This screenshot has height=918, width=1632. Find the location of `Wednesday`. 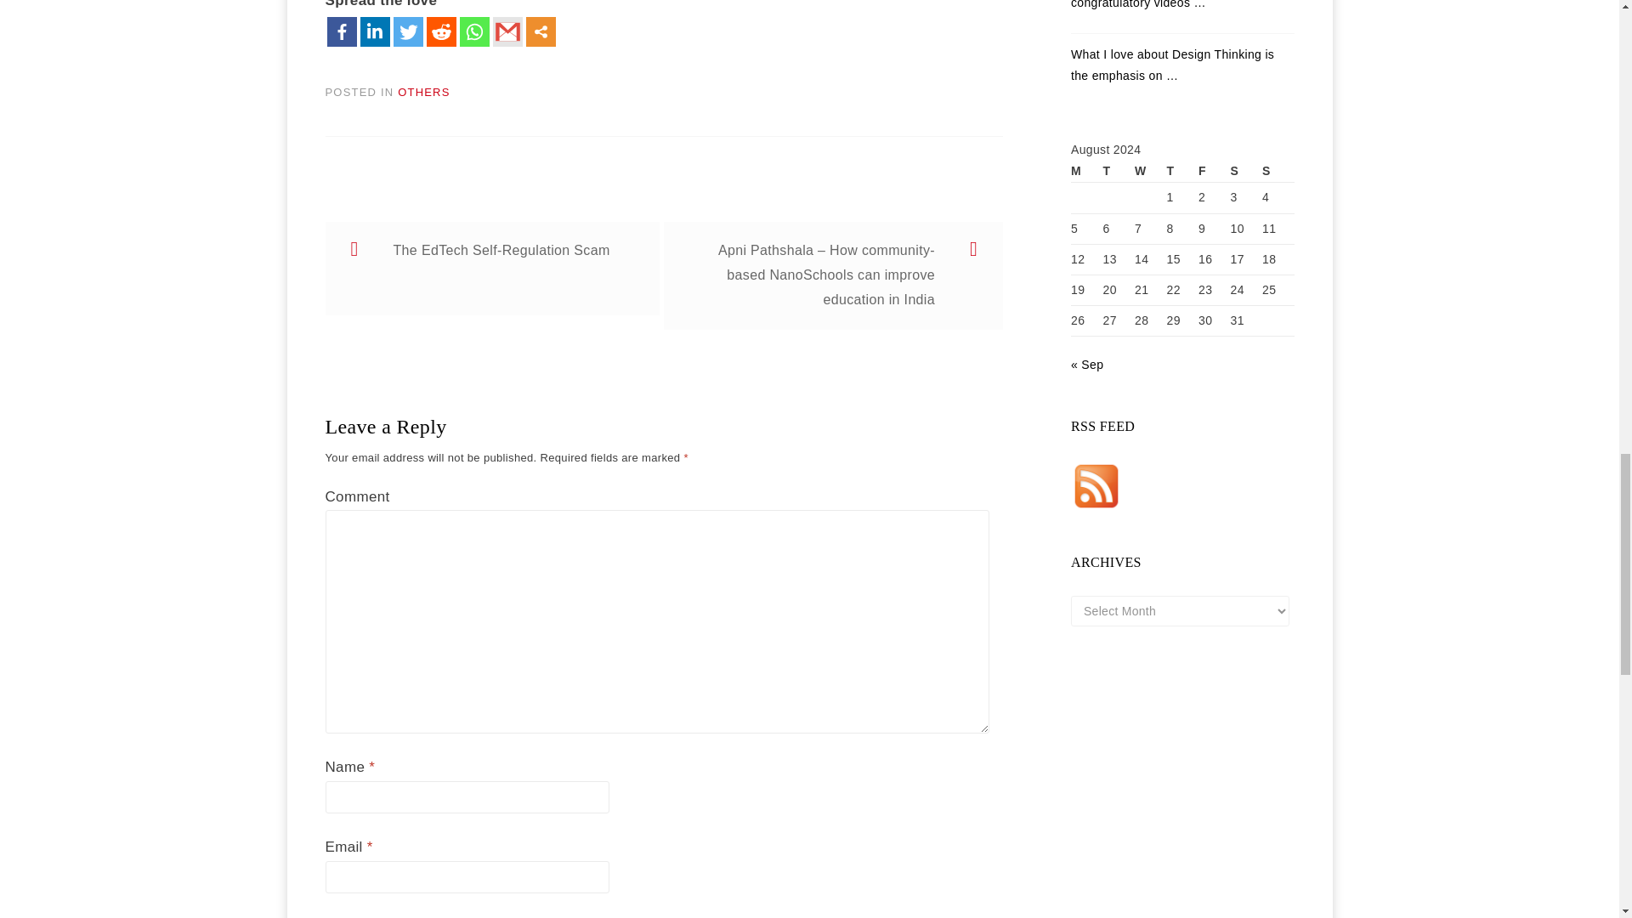

Wednesday is located at coordinates (1150, 172).